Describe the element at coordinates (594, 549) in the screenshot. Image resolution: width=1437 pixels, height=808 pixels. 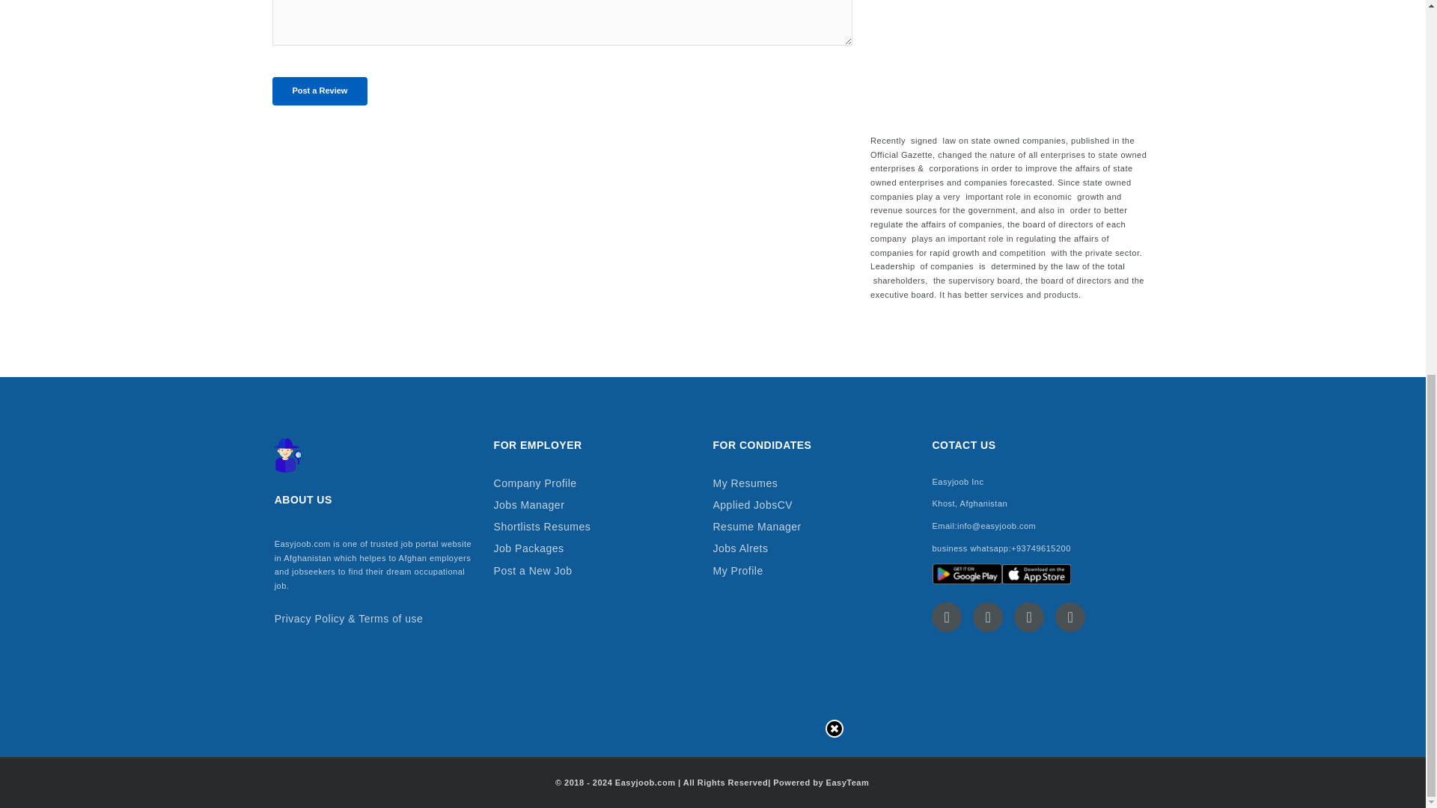
I see `Job Packages` at that location.